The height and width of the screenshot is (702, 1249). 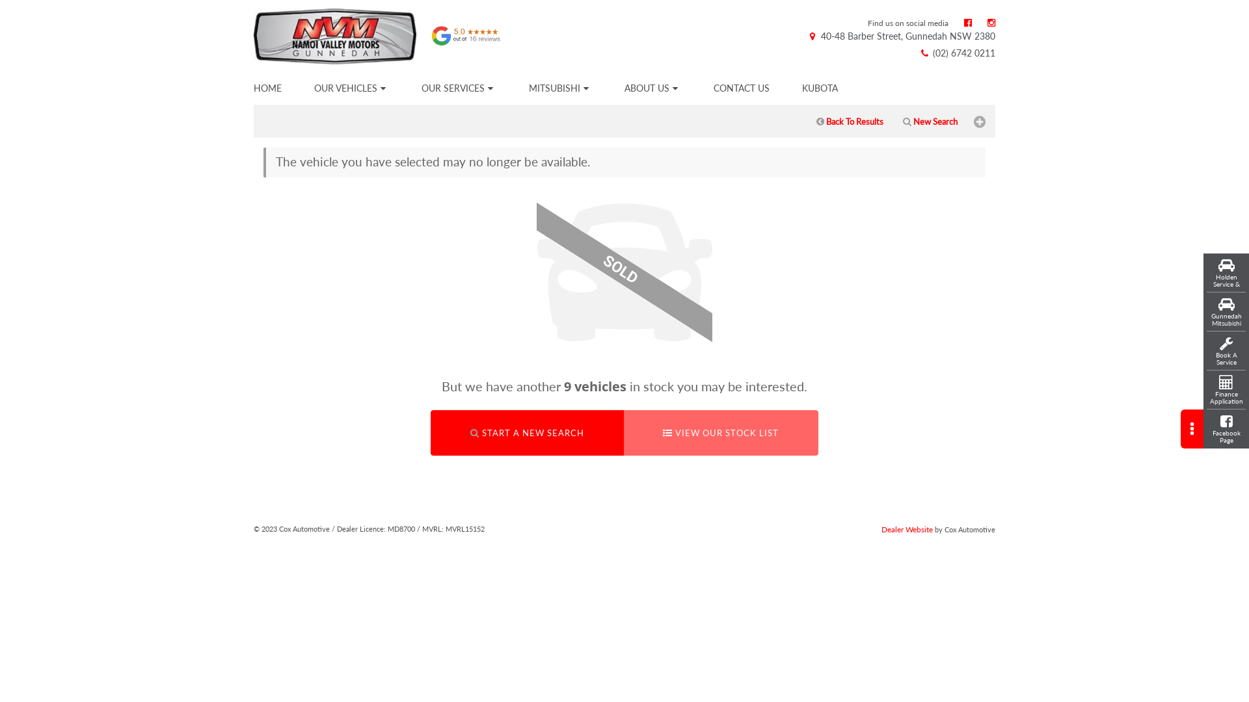 What do you see at coordinates (459, 88) in the screenshot?
I see `OUR SERVICES` at bounding box center [459, 88].